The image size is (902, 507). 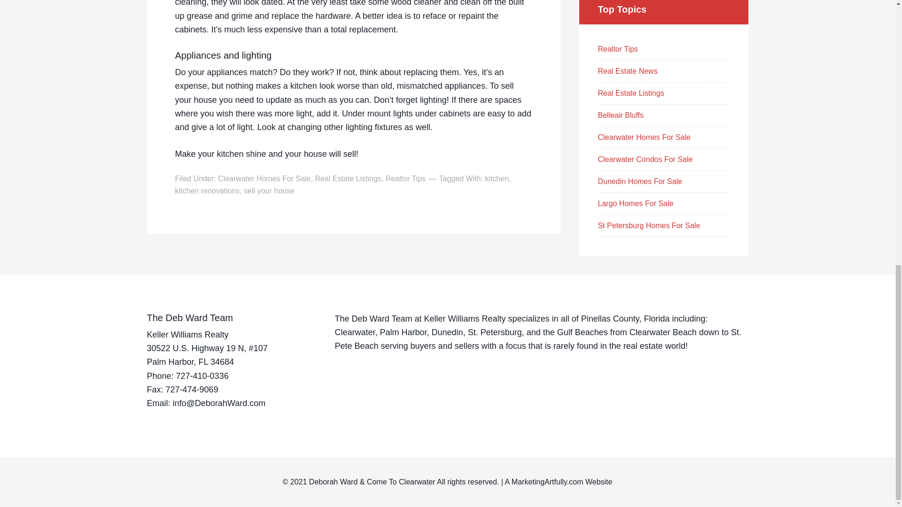 I want to click on Real Estate Listings, so click(x=630, y=93).